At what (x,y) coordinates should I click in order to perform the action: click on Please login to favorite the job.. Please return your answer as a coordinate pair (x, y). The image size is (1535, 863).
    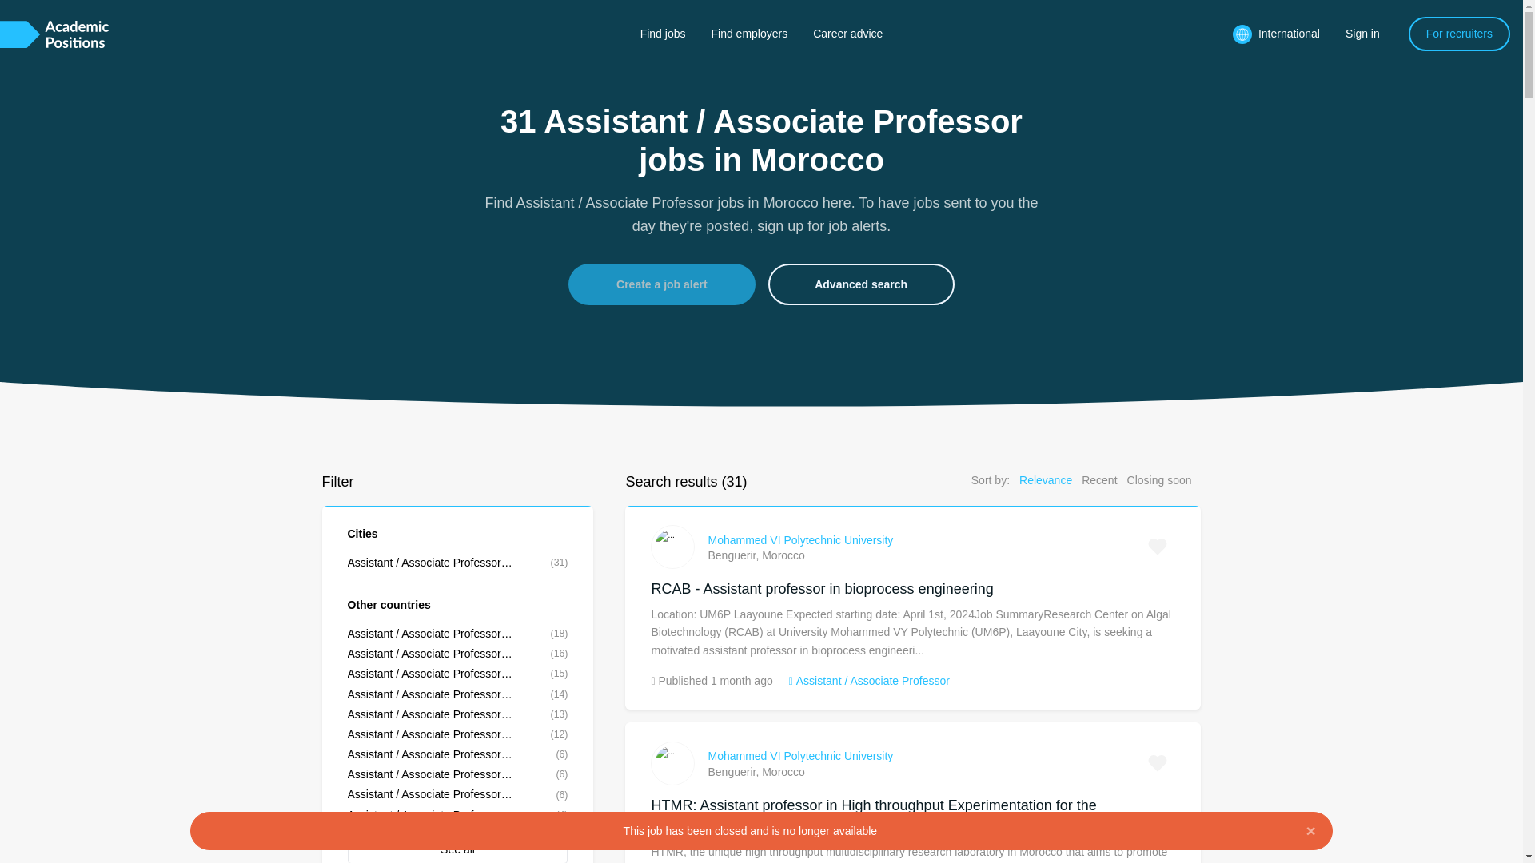
    Looking at the image, I should click on (1158, 763).